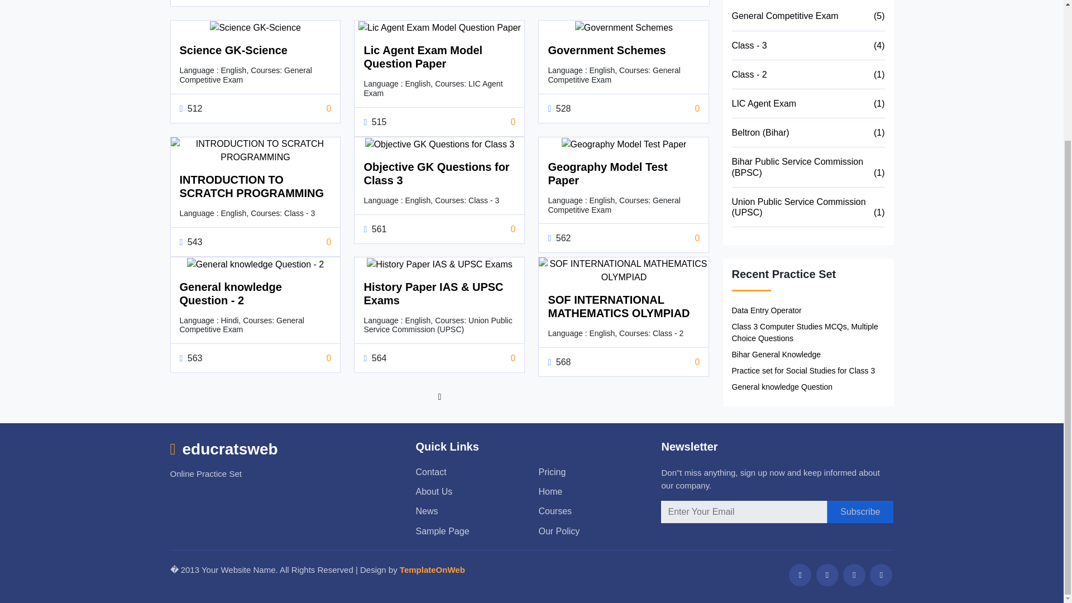 The height and width of the screenshot is (603, 1072). Describe the element at coordinates (619, 306) in the screenshot. I see `SOF INTERNATIONAL MATHEMATICS OLYMPIAD` at that location.